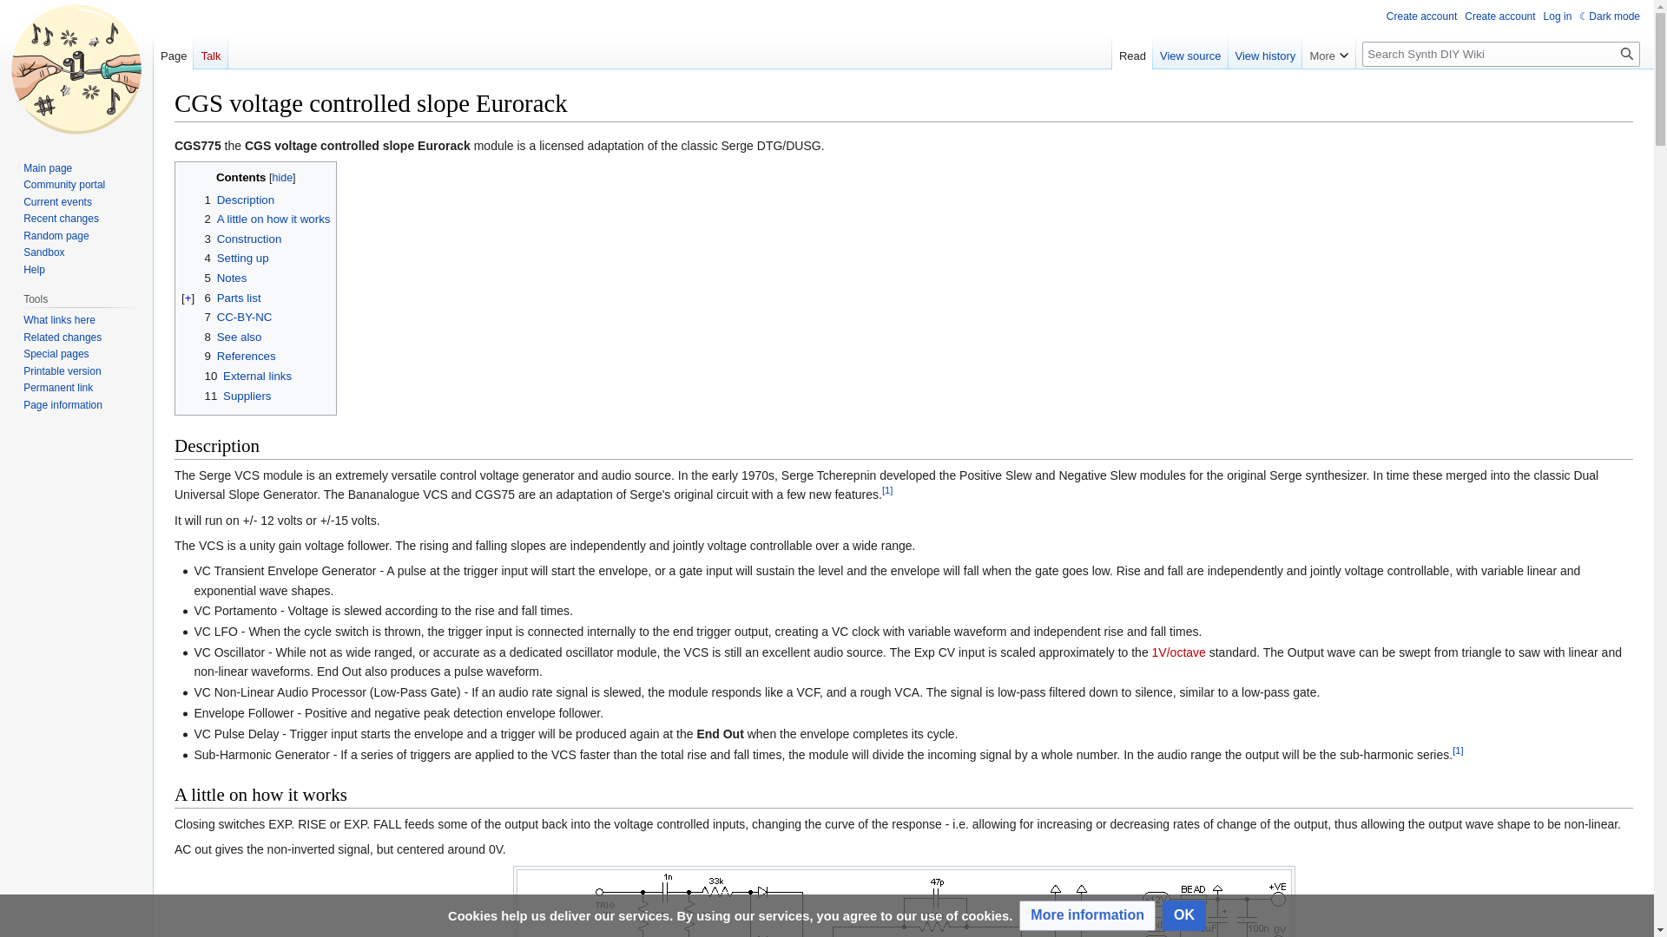 This screenshot has height=937, width=1667. I want to click on Create an account to edit, so click(1422, 16).